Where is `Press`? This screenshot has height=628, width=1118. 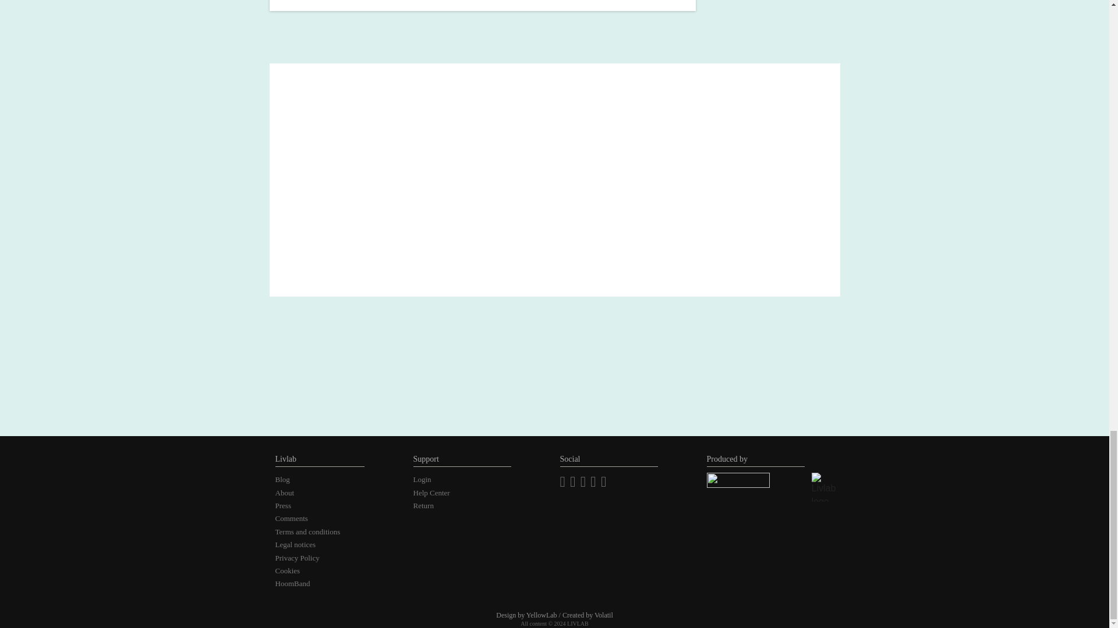
Press is located at coordinates (283, 505).